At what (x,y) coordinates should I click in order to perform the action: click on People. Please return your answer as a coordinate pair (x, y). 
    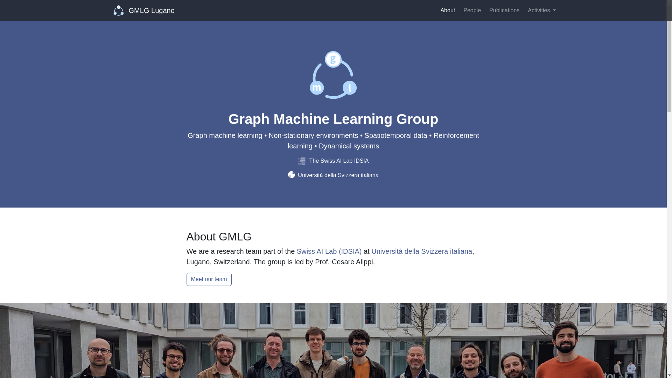
    Looking at the image, I should click on (472, 10).